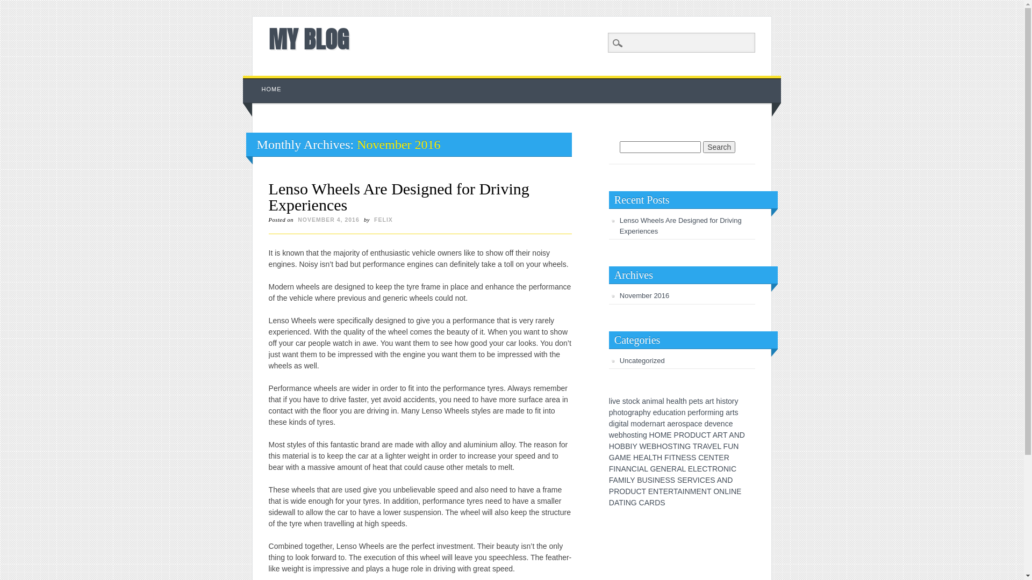  Describe the element at coordinates (684, 491) in the screenshot. I see `I` at that location.